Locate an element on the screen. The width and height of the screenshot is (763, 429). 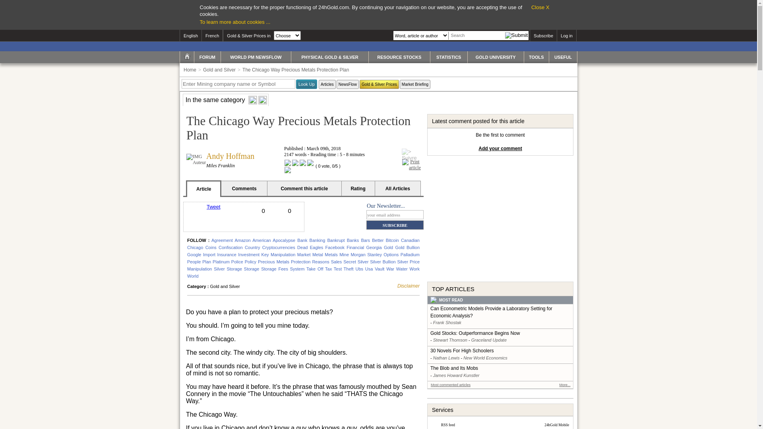
Most commented articles is located at coordinates (451, 385).